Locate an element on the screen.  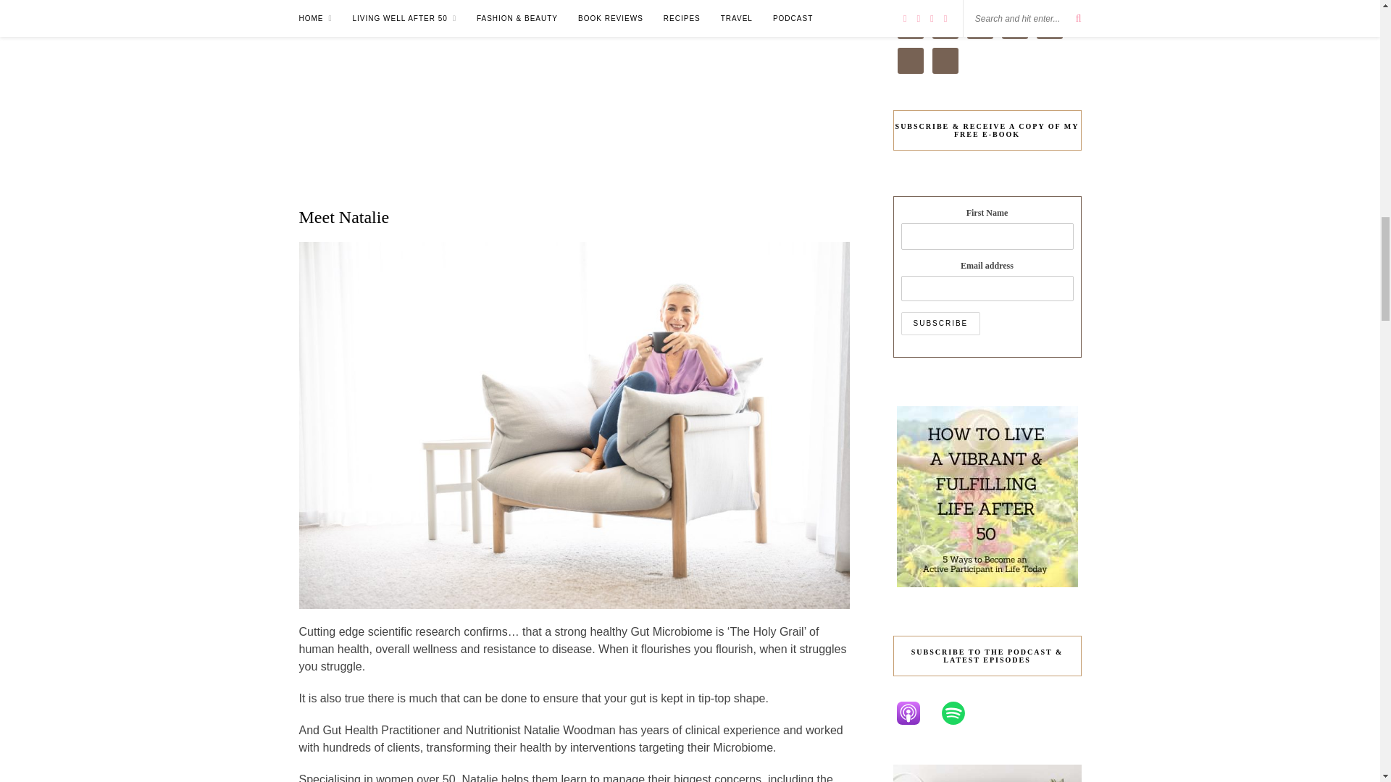
Spotify is located at coordinates (959, 712).